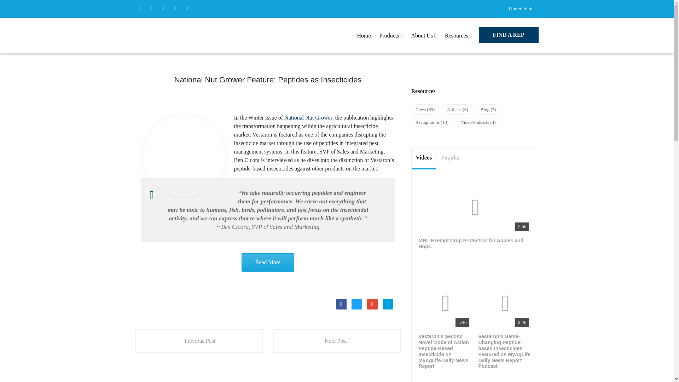  What do you see at coordinates (163, 8) in the screenshot?
I see `Youtube` at bounding box center [163, 8].